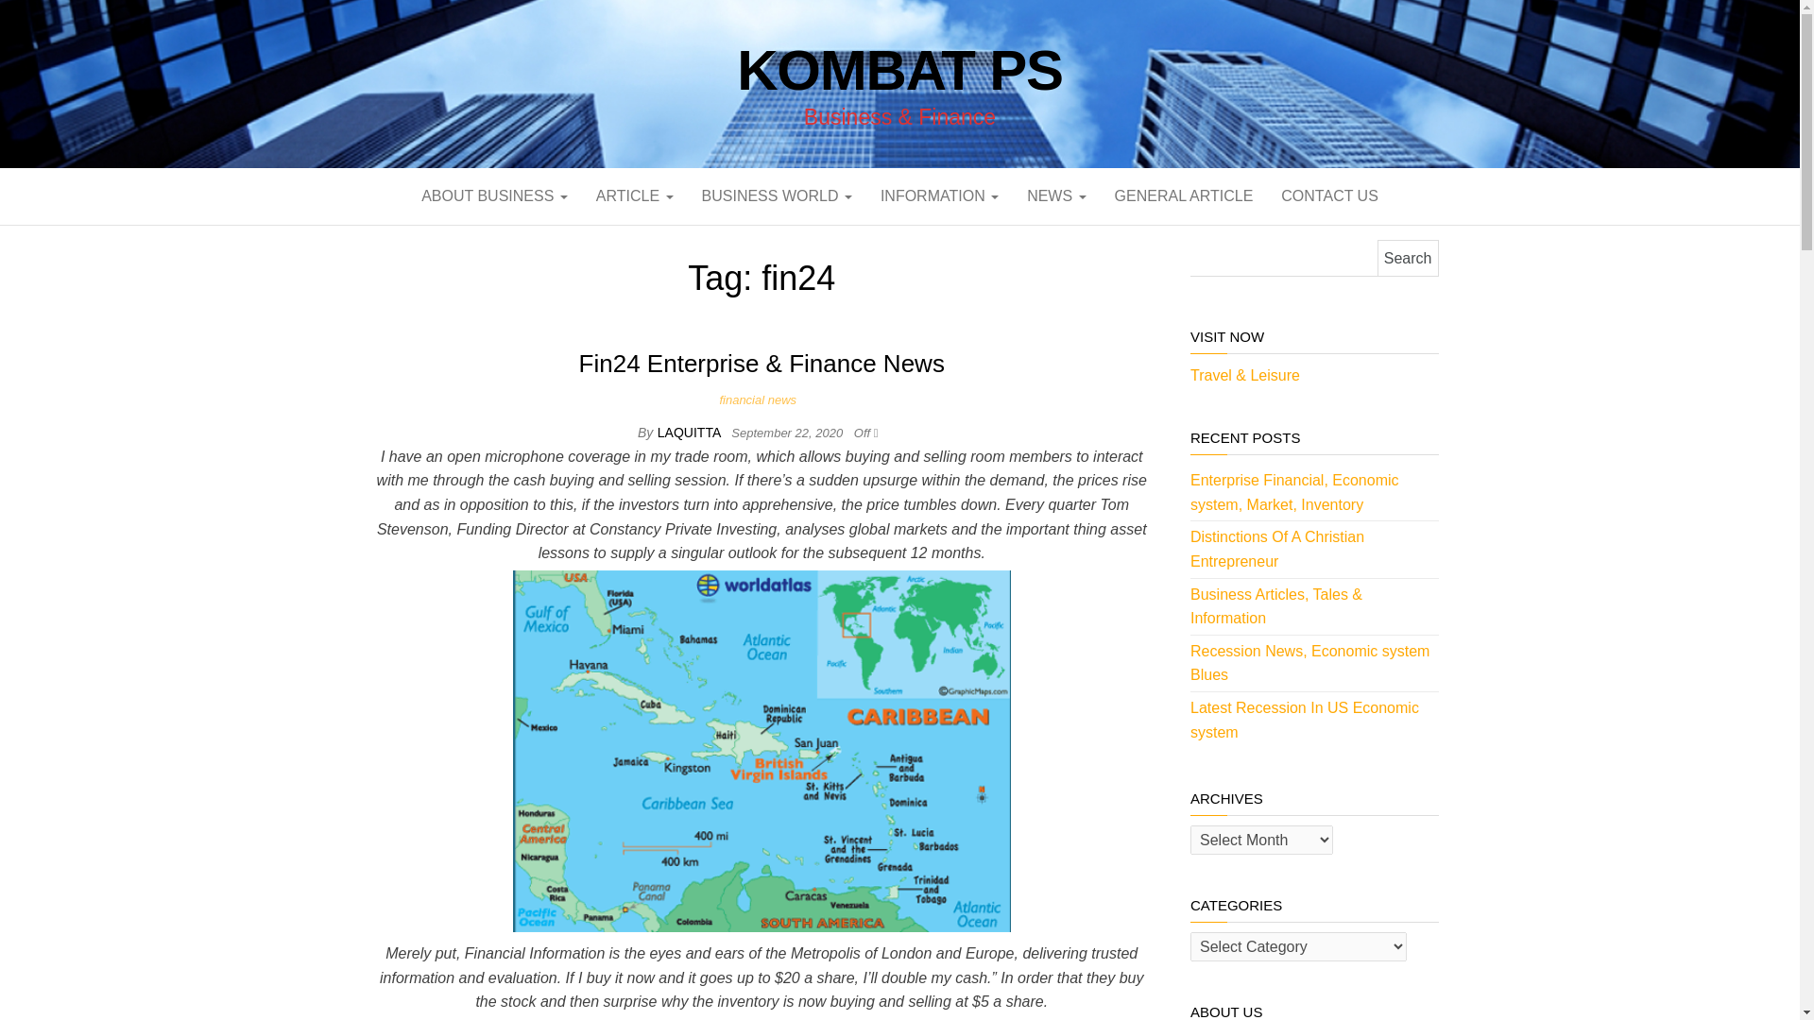 The height and width of the screenshot is (1020, 1814). I want to click on Article, so click(635, 196).